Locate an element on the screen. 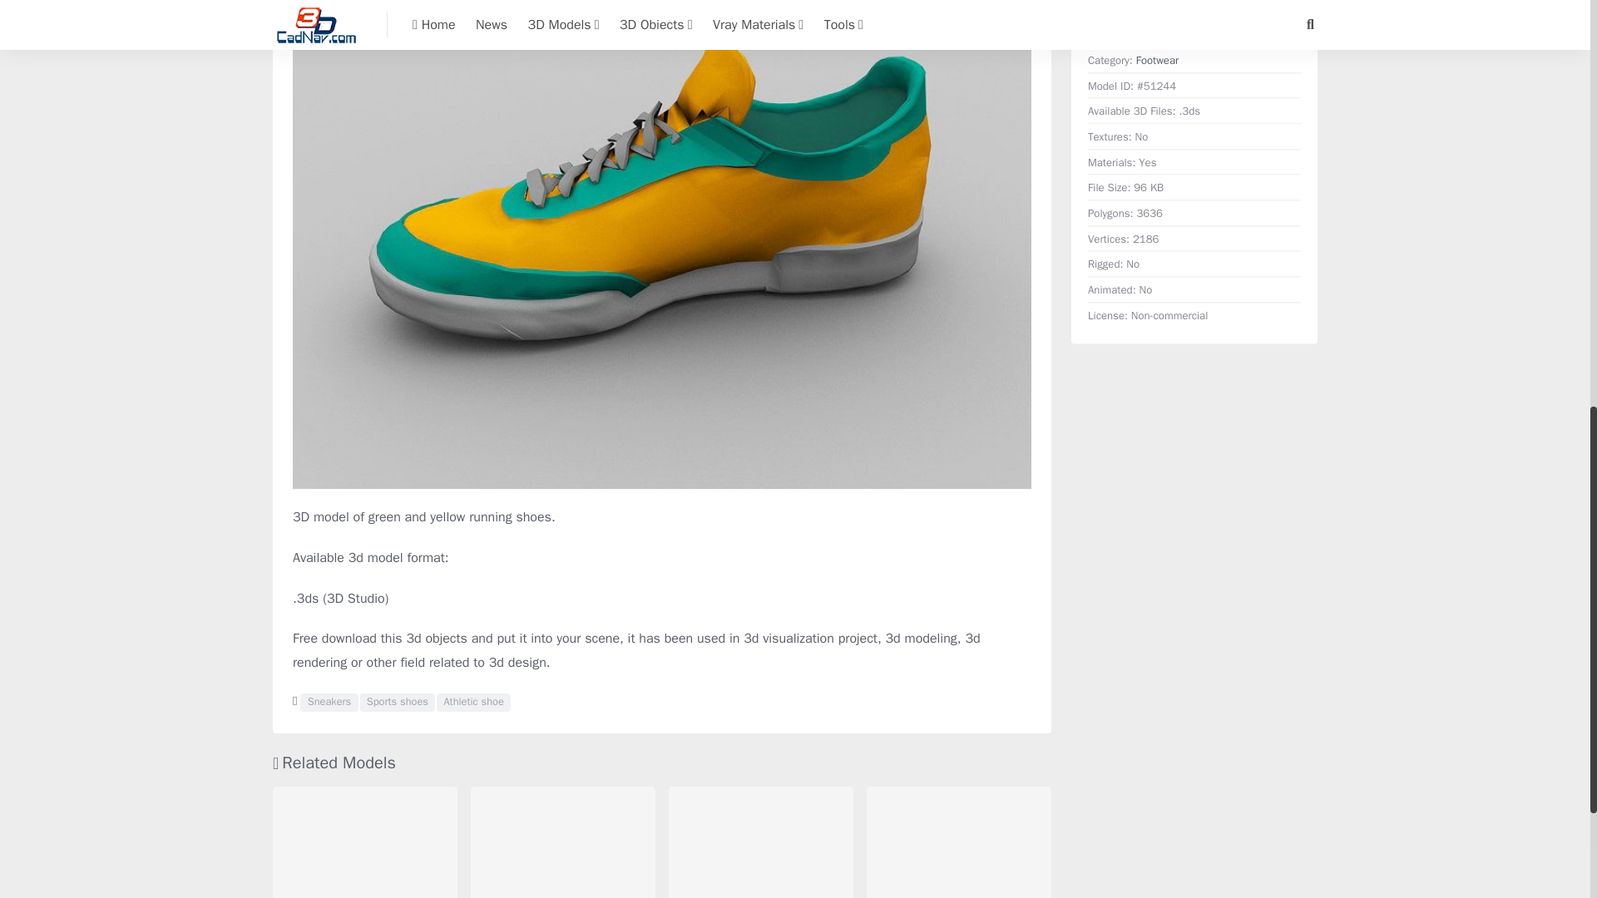 This screenshot has height=898, width=1597. Sneakers 3d model is located at coordinates (329, 702).